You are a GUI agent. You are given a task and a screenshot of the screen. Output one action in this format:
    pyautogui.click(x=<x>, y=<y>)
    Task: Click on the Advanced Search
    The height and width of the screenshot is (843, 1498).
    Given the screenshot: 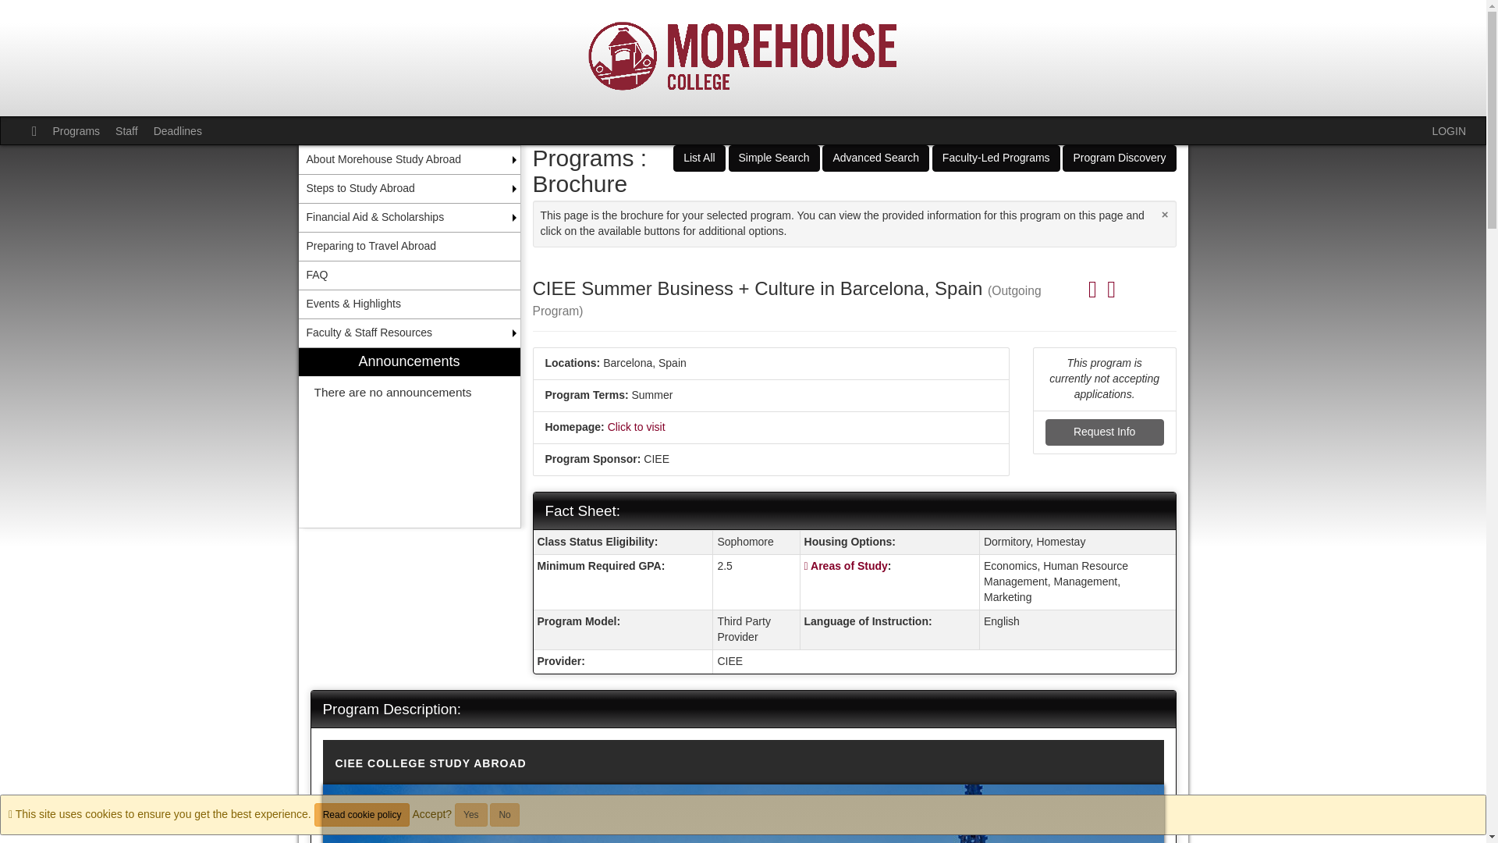 What is the action you would take?
    pyautogui.click(x=875, y=158)
    